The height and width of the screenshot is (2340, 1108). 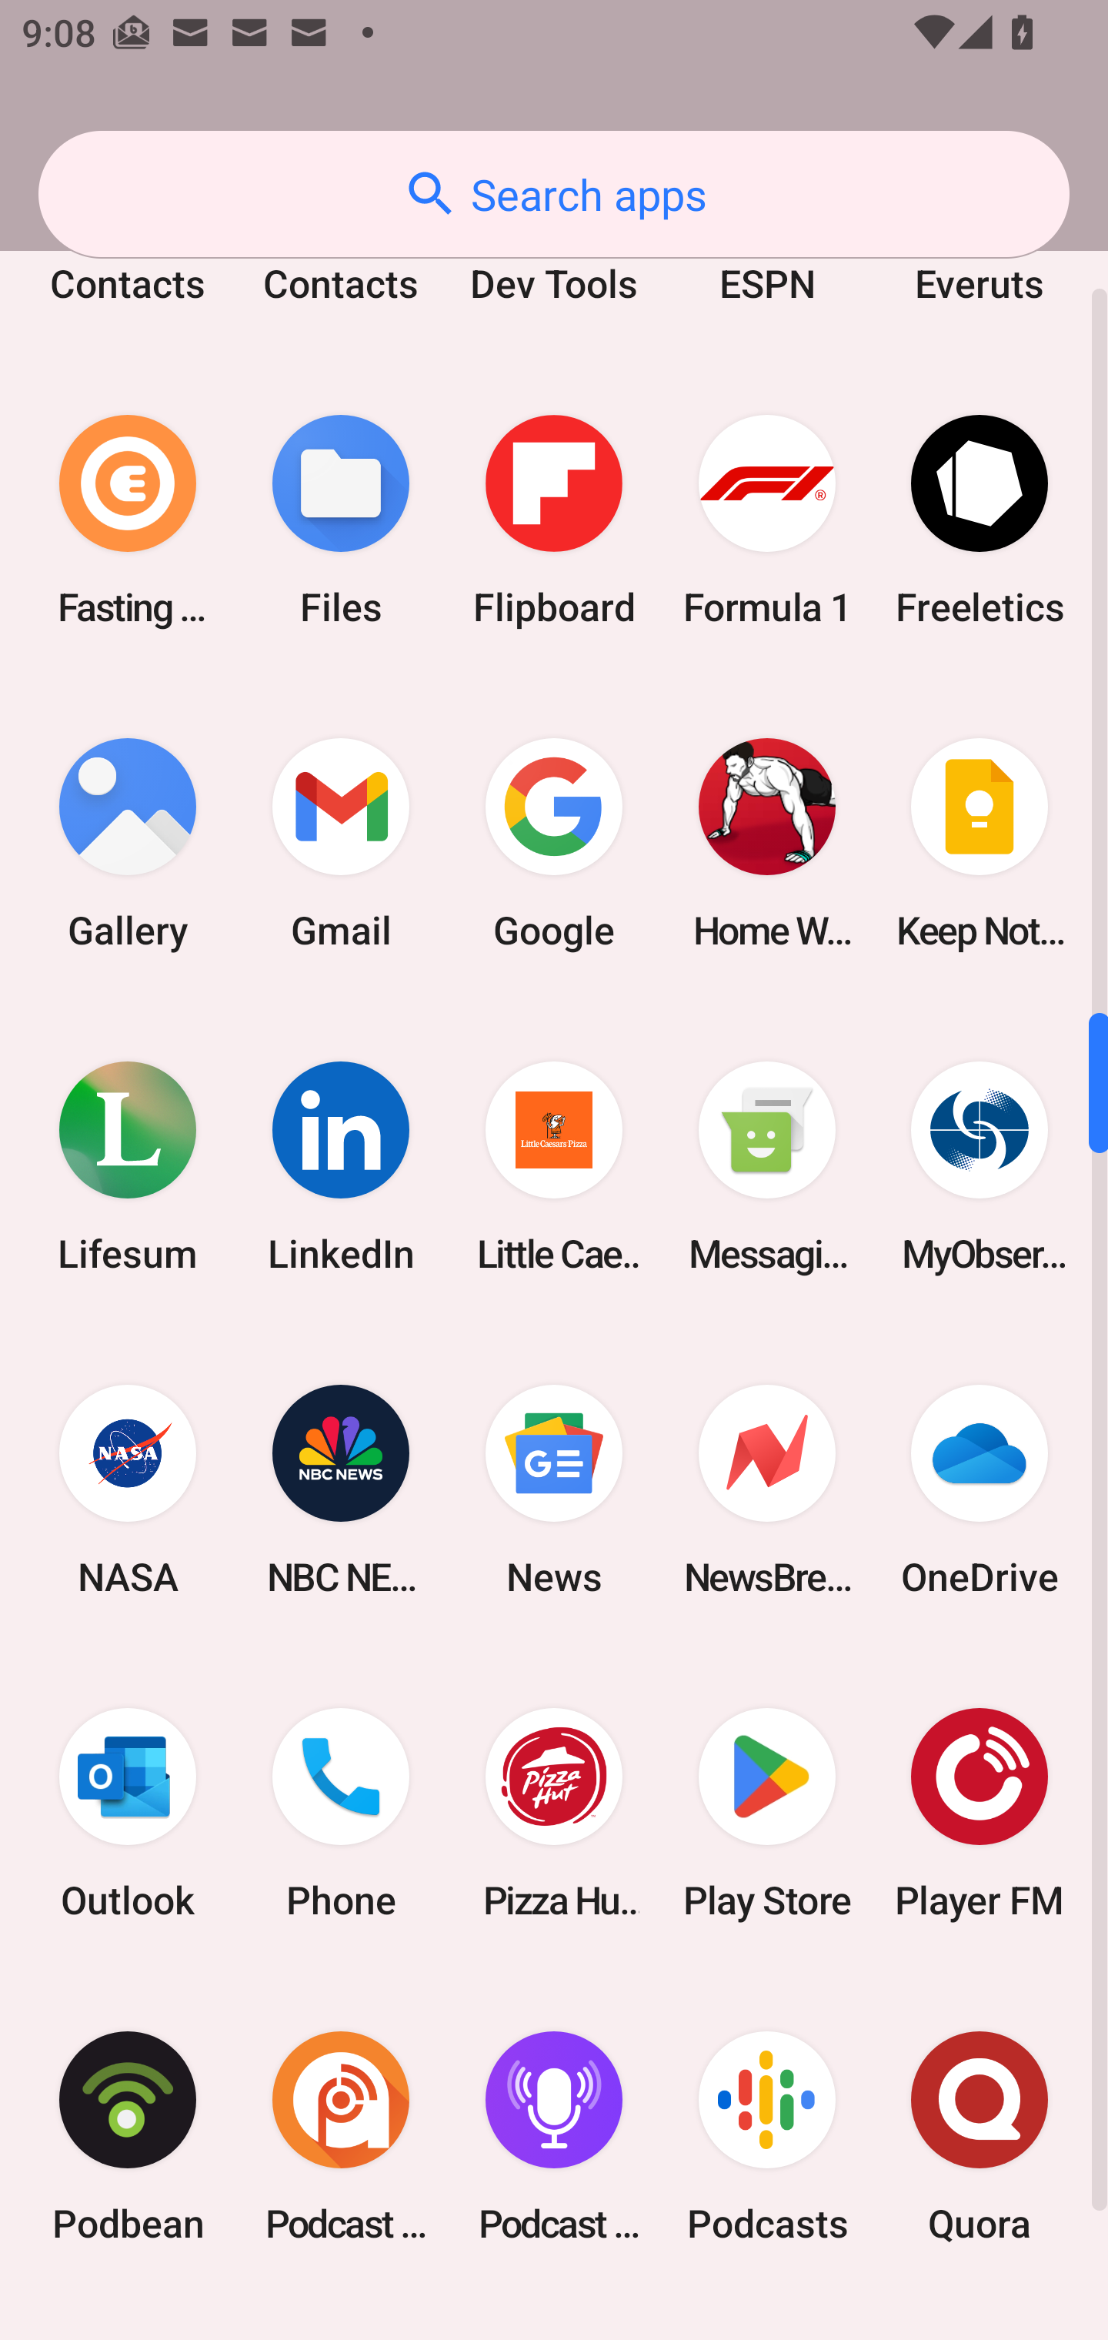 What do you see at coordinates (341, 1813) in the screenshot?
I see `Phone` at bounding box center [341, 1813].